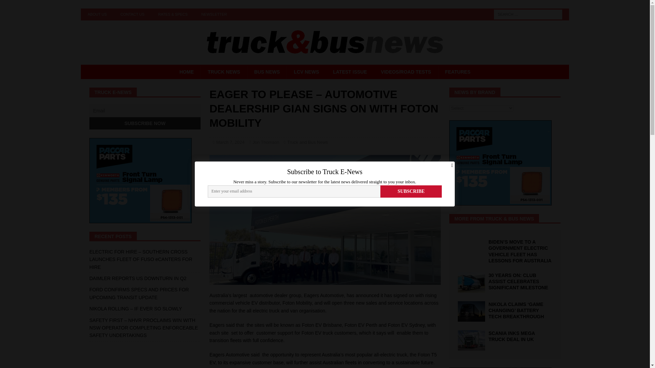  What do you see at coordinates (97, 14) in the screenshot?
I see `ABOUT US` at bounding box center [97, 14].